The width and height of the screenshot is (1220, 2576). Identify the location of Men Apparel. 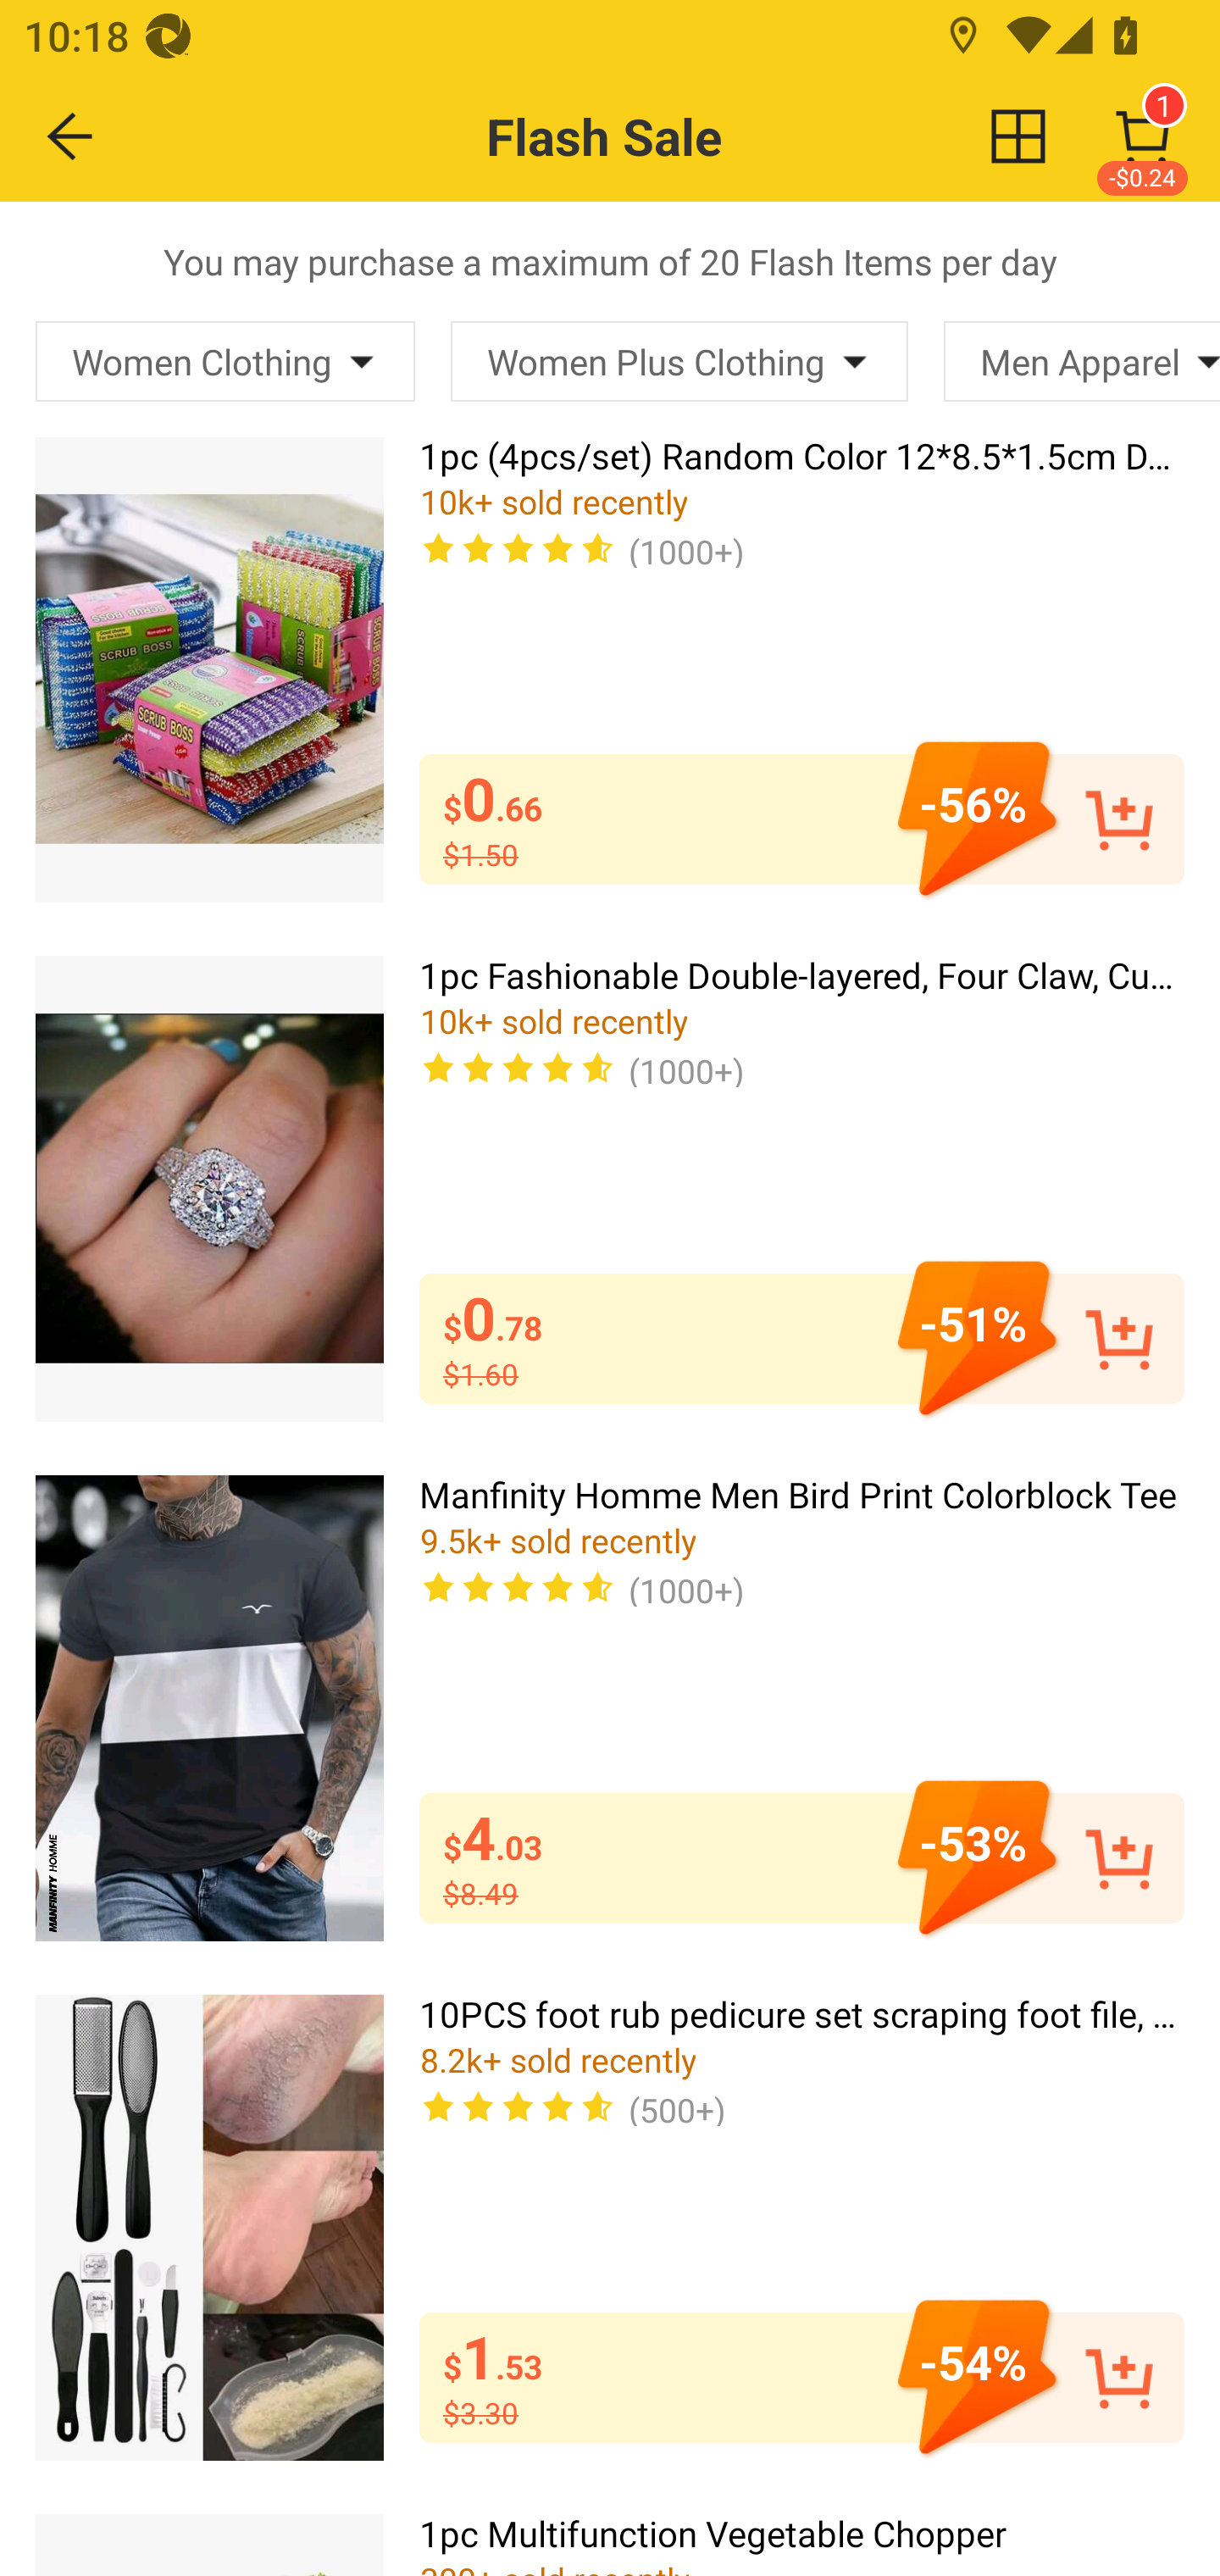
(1082, 362).